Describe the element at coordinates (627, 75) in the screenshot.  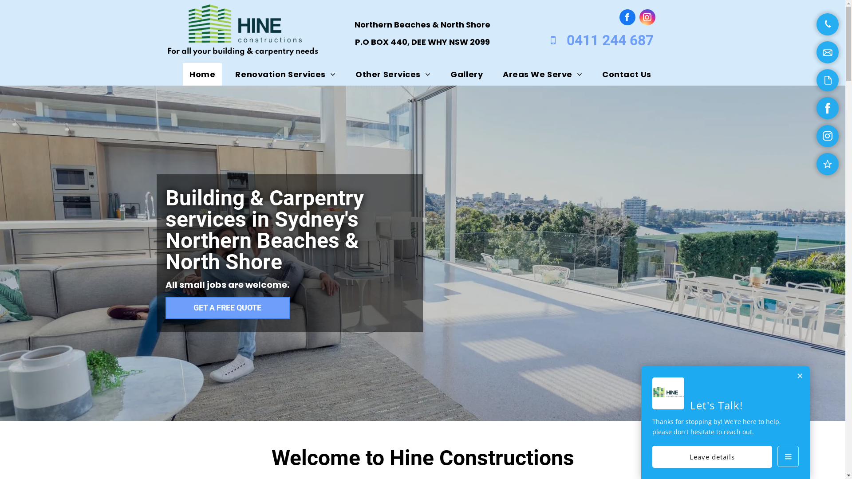
I see `Contact Us` at that location.